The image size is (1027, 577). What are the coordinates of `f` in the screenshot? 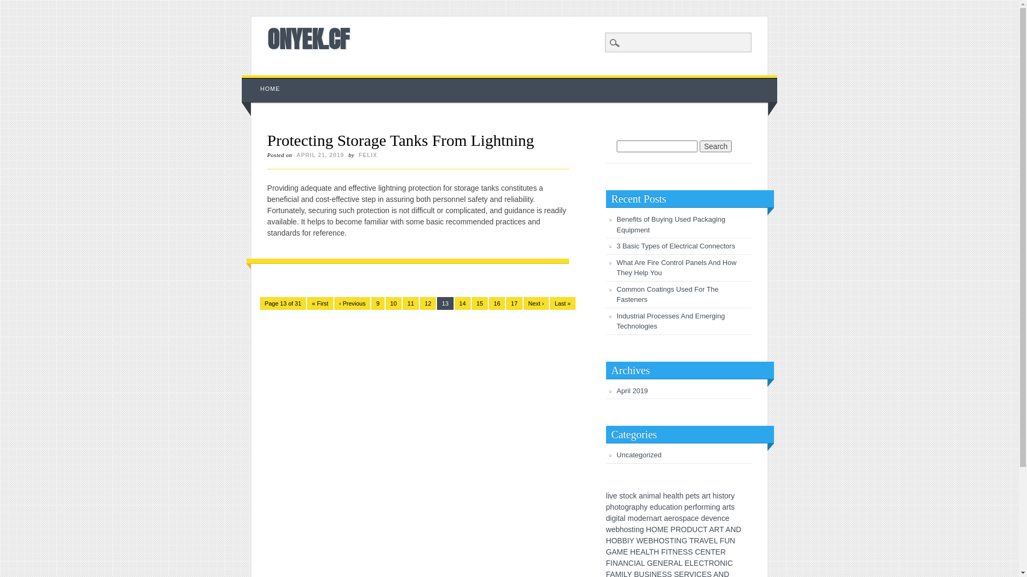 It's located at (696, 507).